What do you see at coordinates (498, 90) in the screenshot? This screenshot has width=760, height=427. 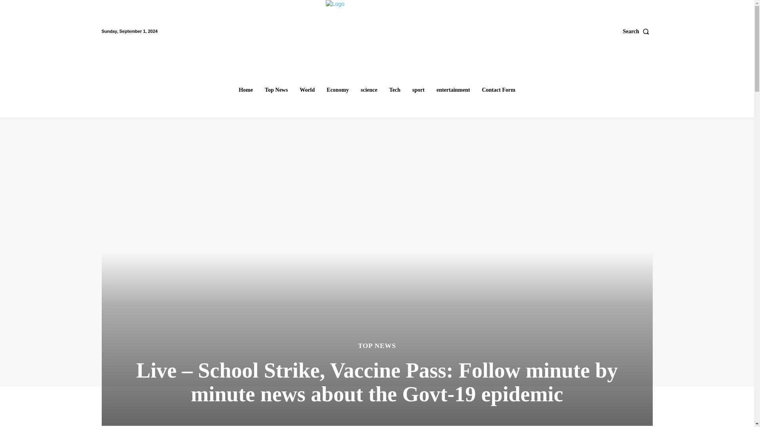 I see `Contact Form` at bounding box center [498, 90].